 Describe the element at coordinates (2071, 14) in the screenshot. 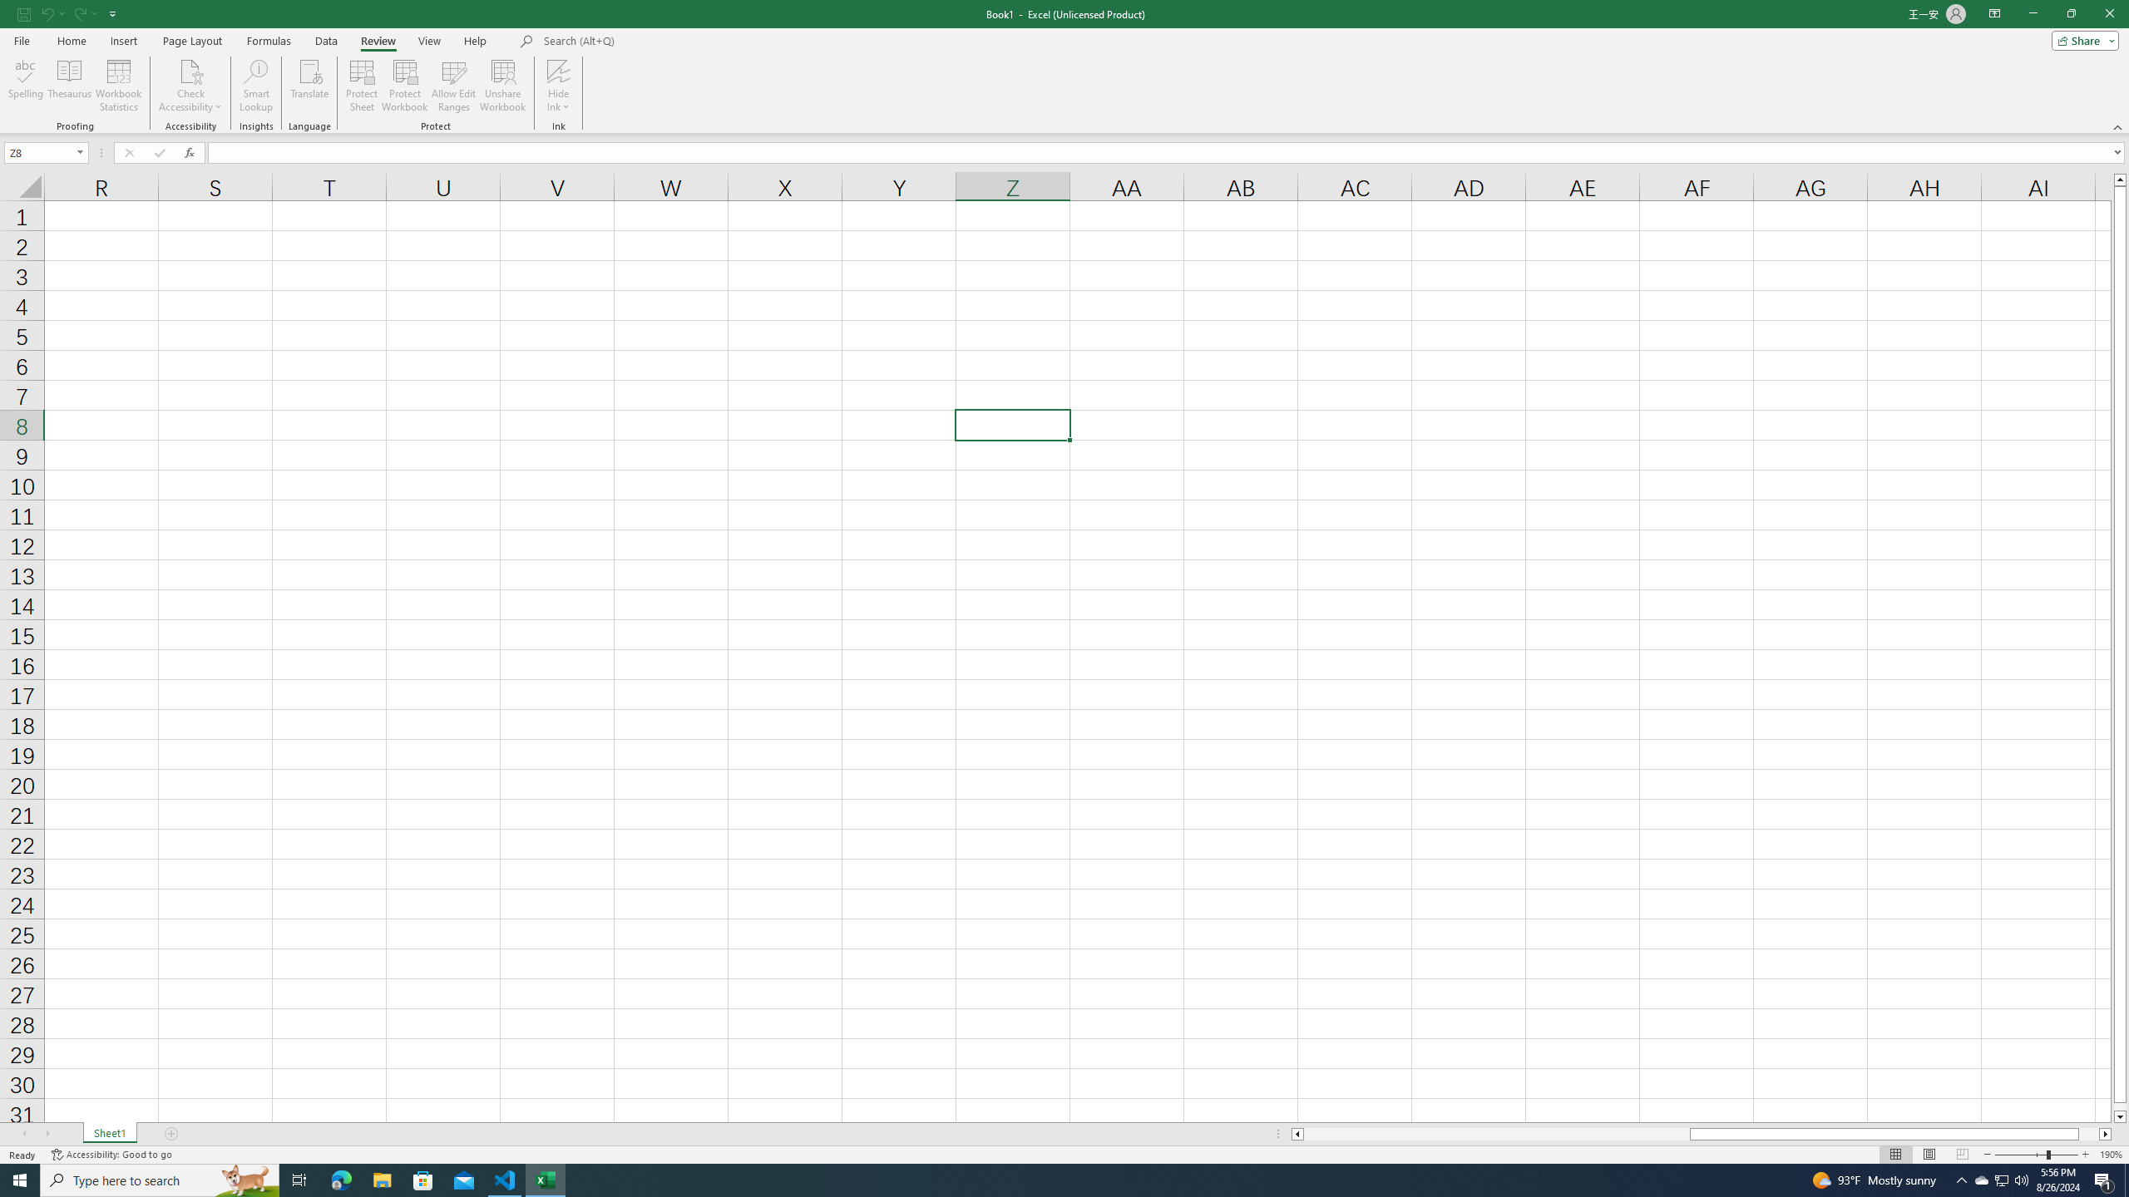

I see `Restore Down` at that location.